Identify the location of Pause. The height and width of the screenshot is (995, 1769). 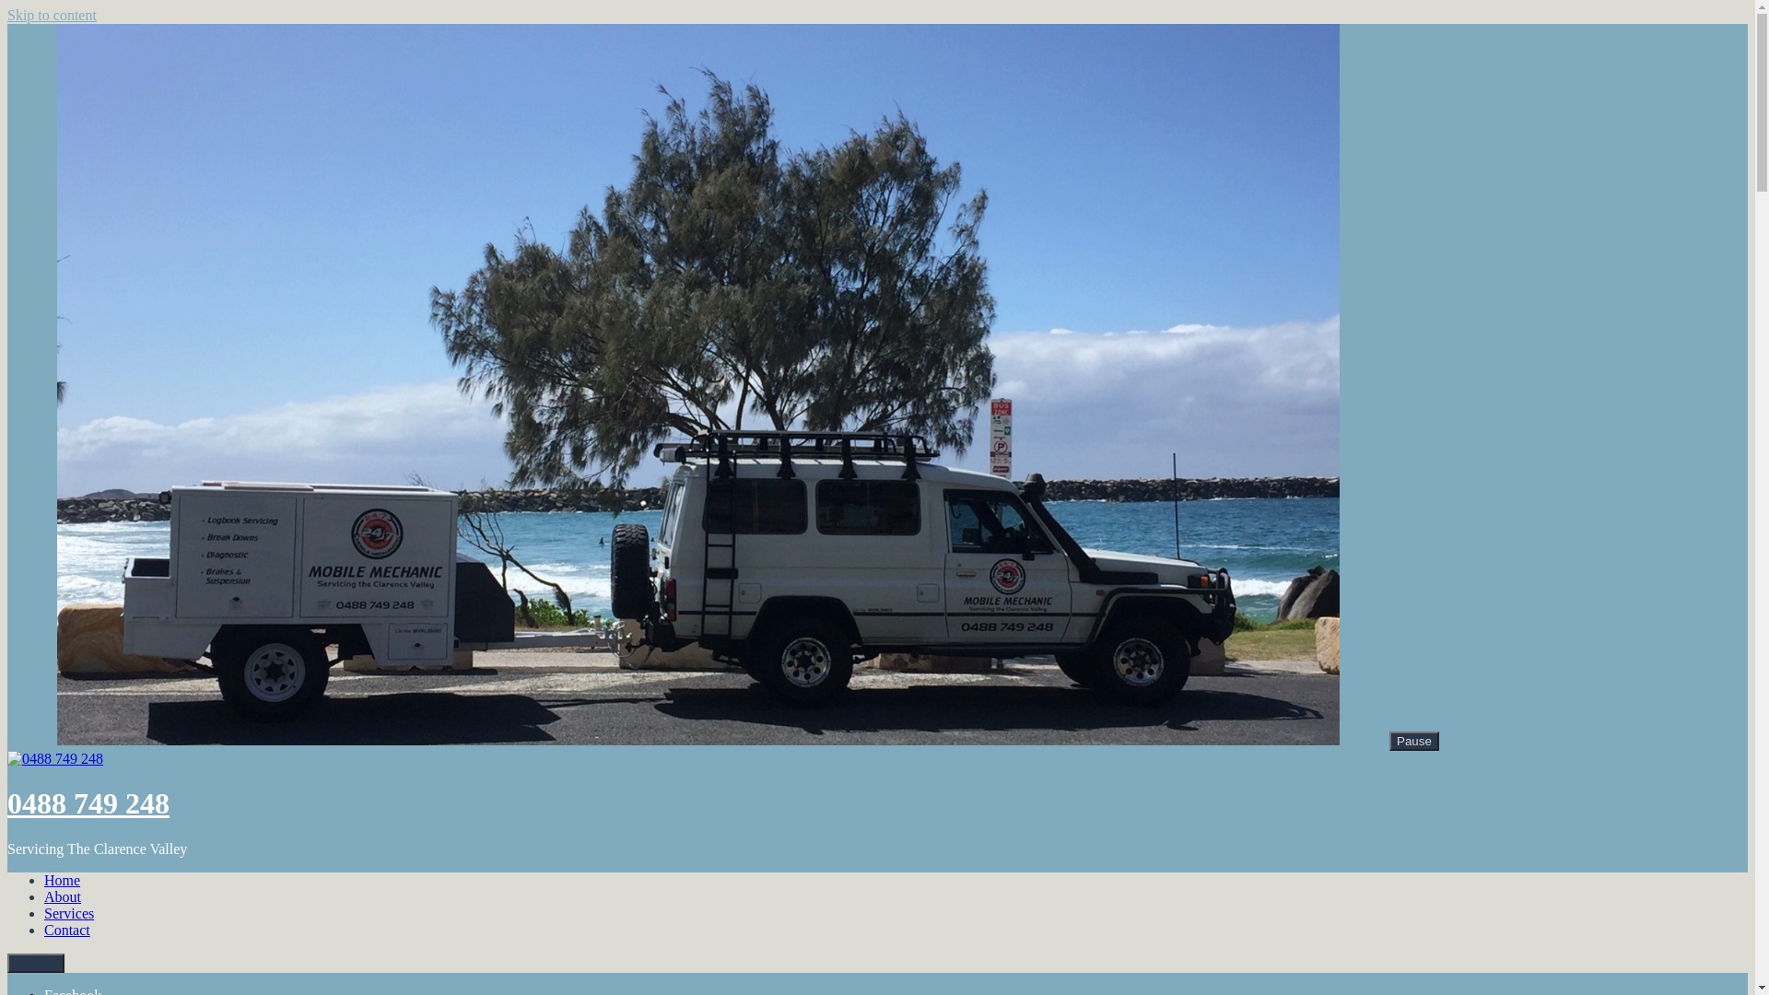
(1414, 741).